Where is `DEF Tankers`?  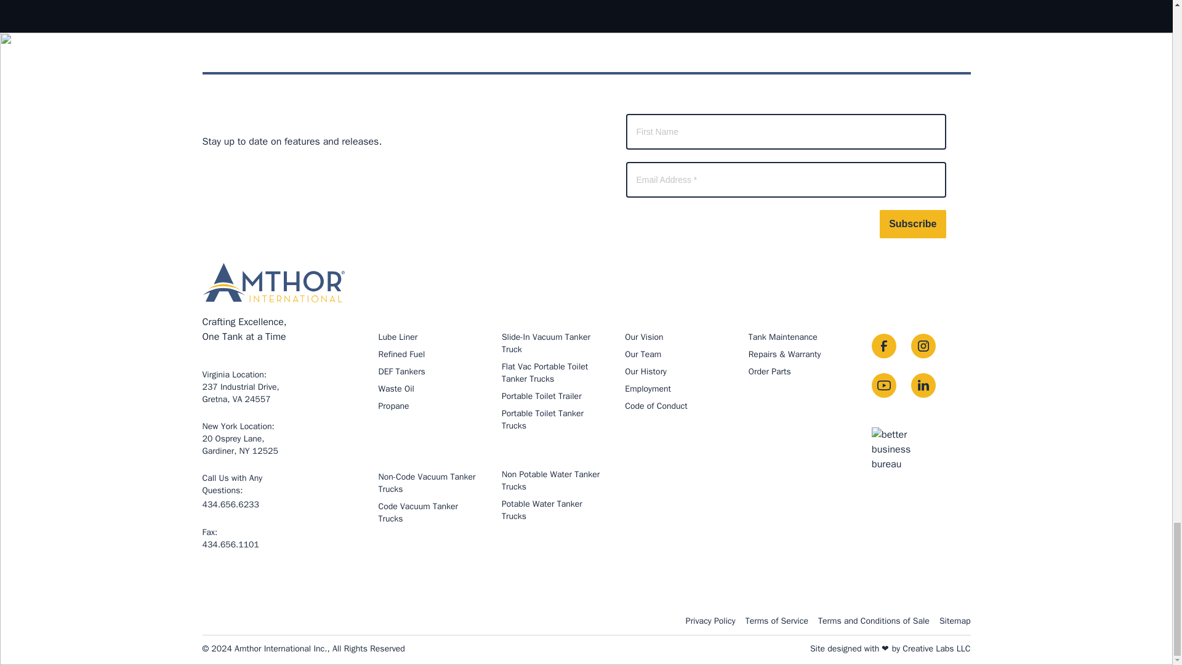
DEF Tankers is located at coordinates (544, 373).